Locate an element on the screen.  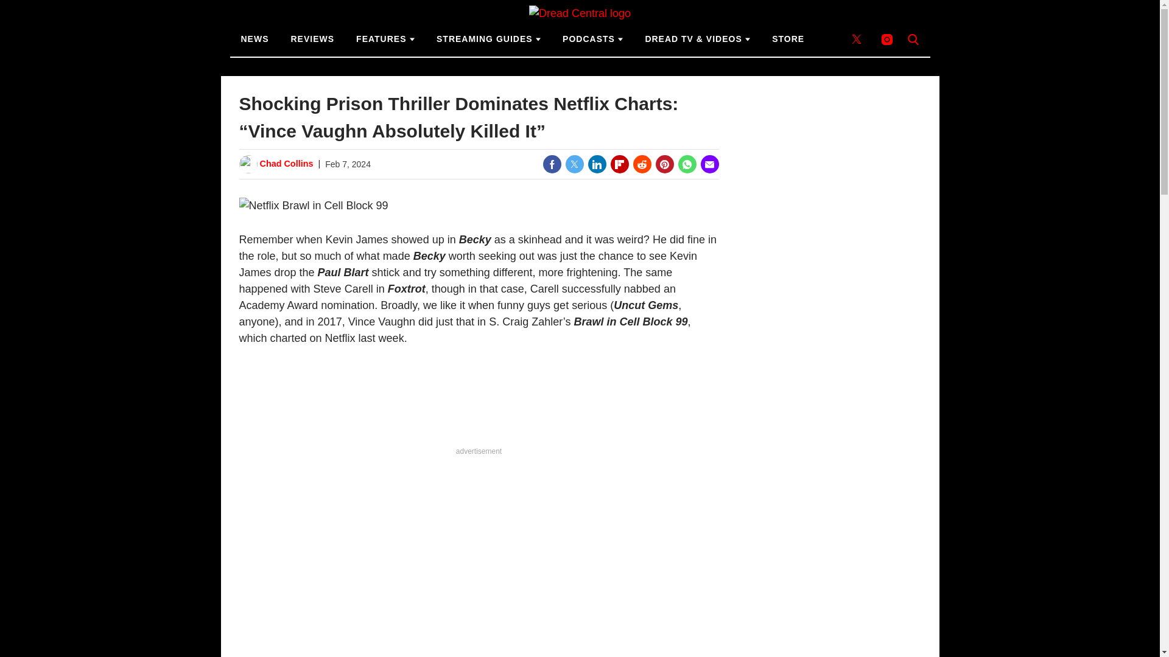
NEWS is located at coordinates (255, 39).